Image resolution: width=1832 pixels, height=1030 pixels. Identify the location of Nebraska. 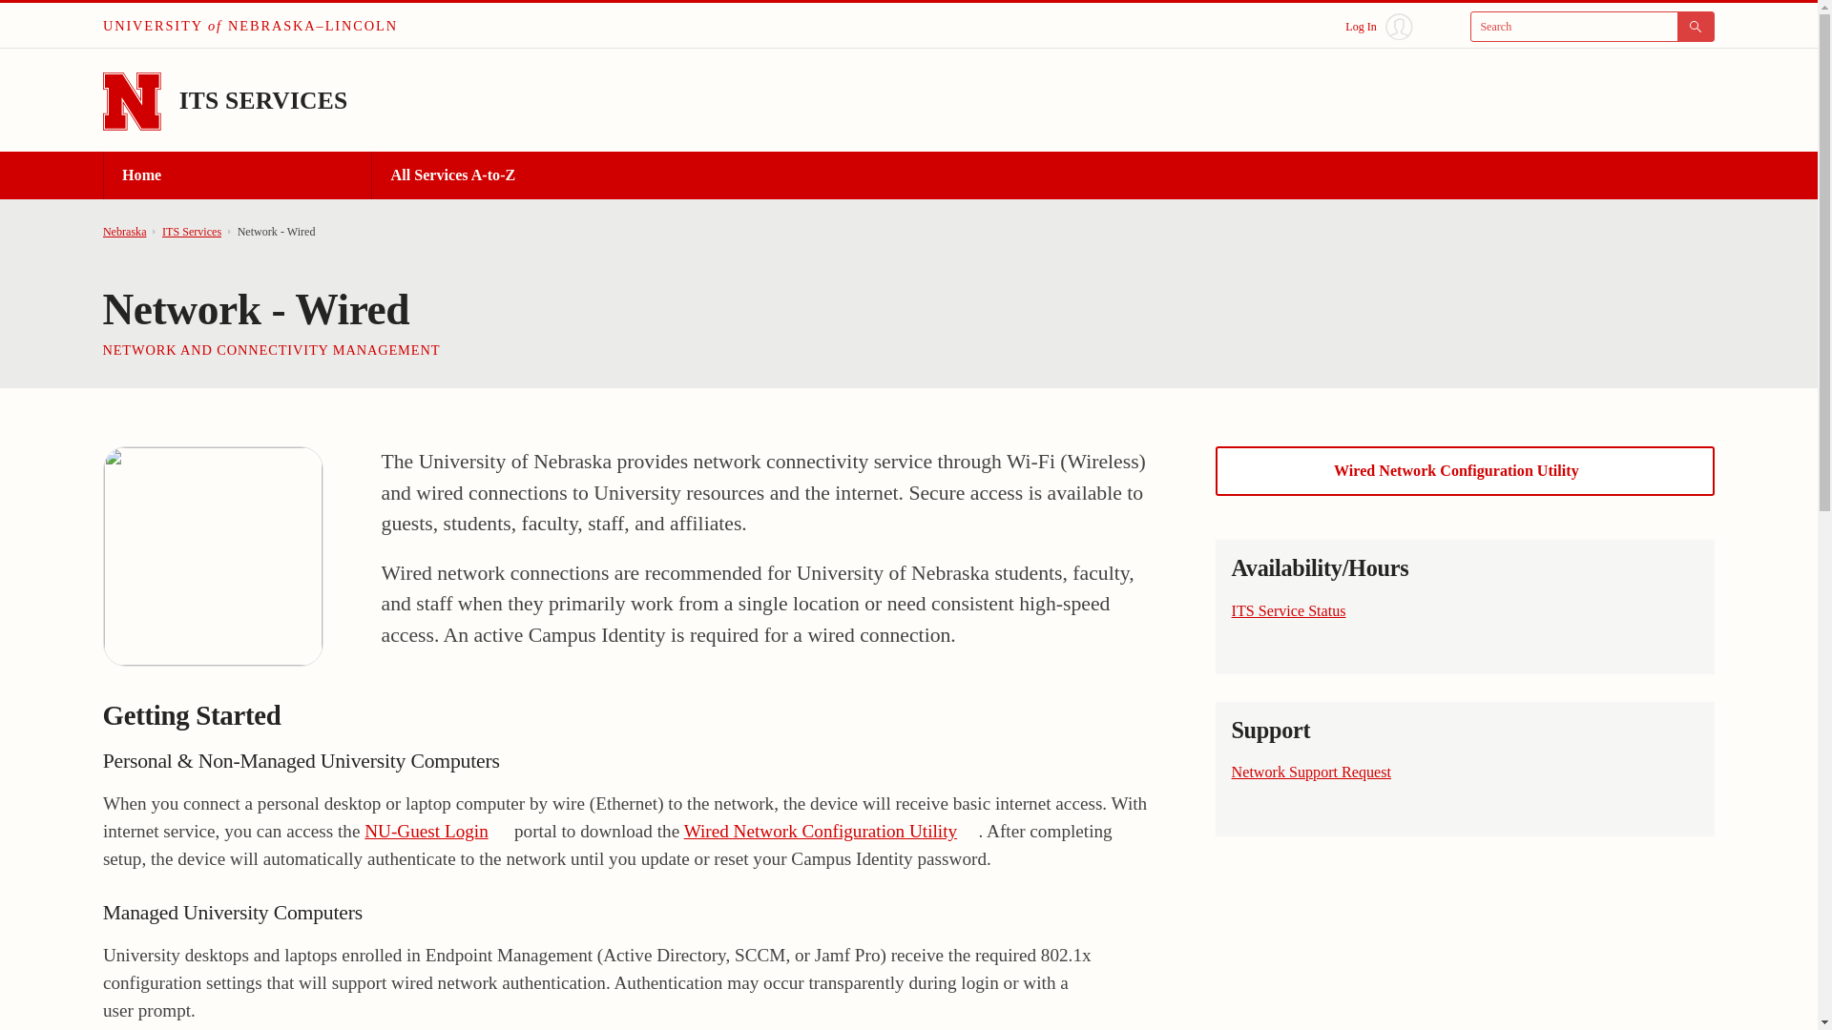
(124, 231).